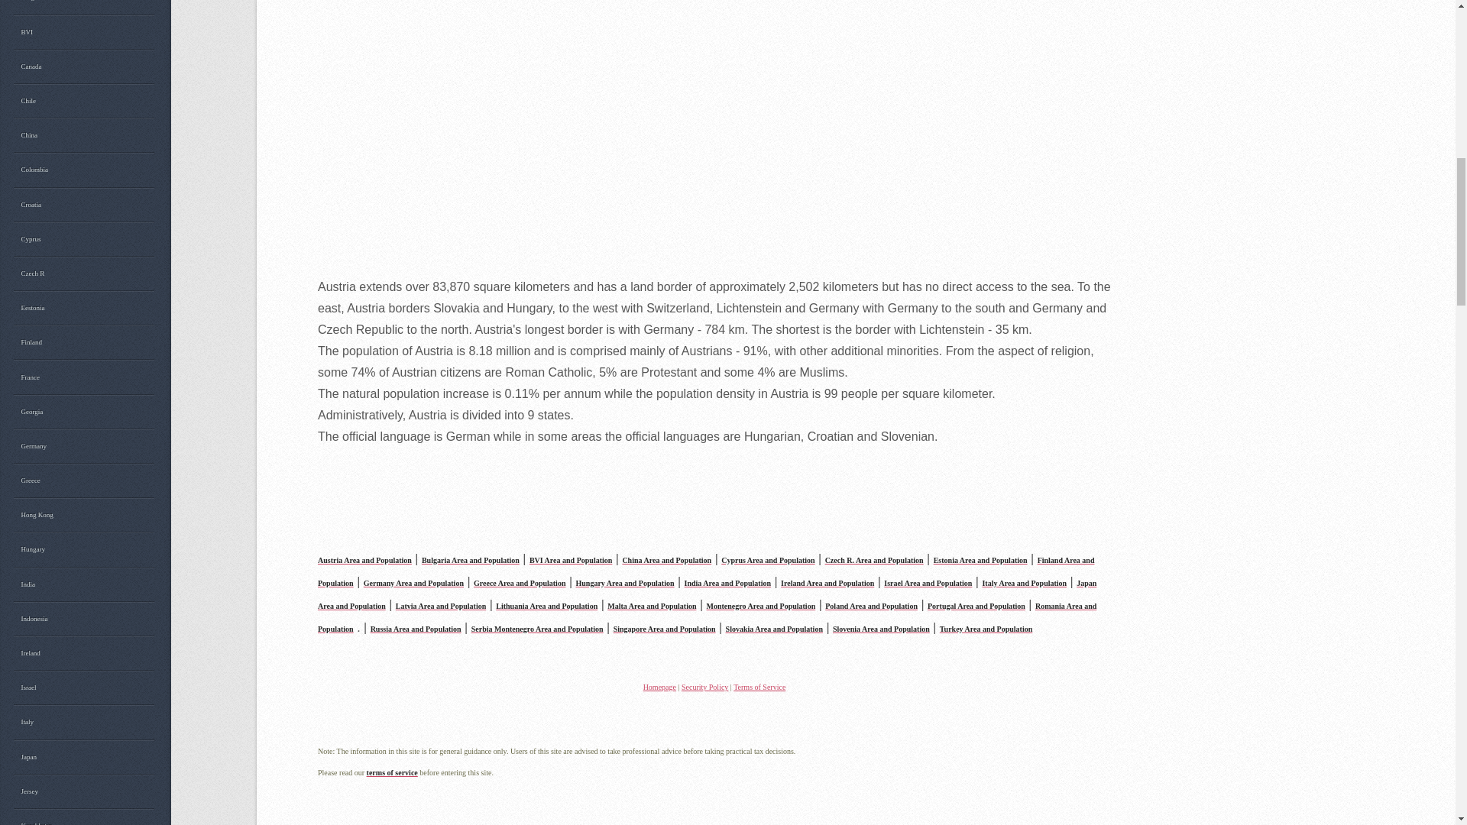 The width and height of the screenshot is (1467, 825). Describe the element at coordinates (570, 558) in the screenshot. I see `BVI Area and Population` at that location.